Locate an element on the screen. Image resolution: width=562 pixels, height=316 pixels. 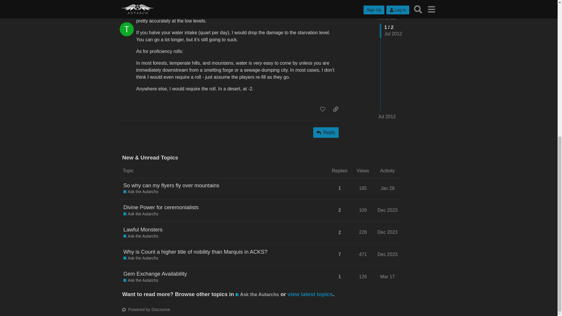
So why can my flyers fly over mountains is located at coordinates (172, 185).